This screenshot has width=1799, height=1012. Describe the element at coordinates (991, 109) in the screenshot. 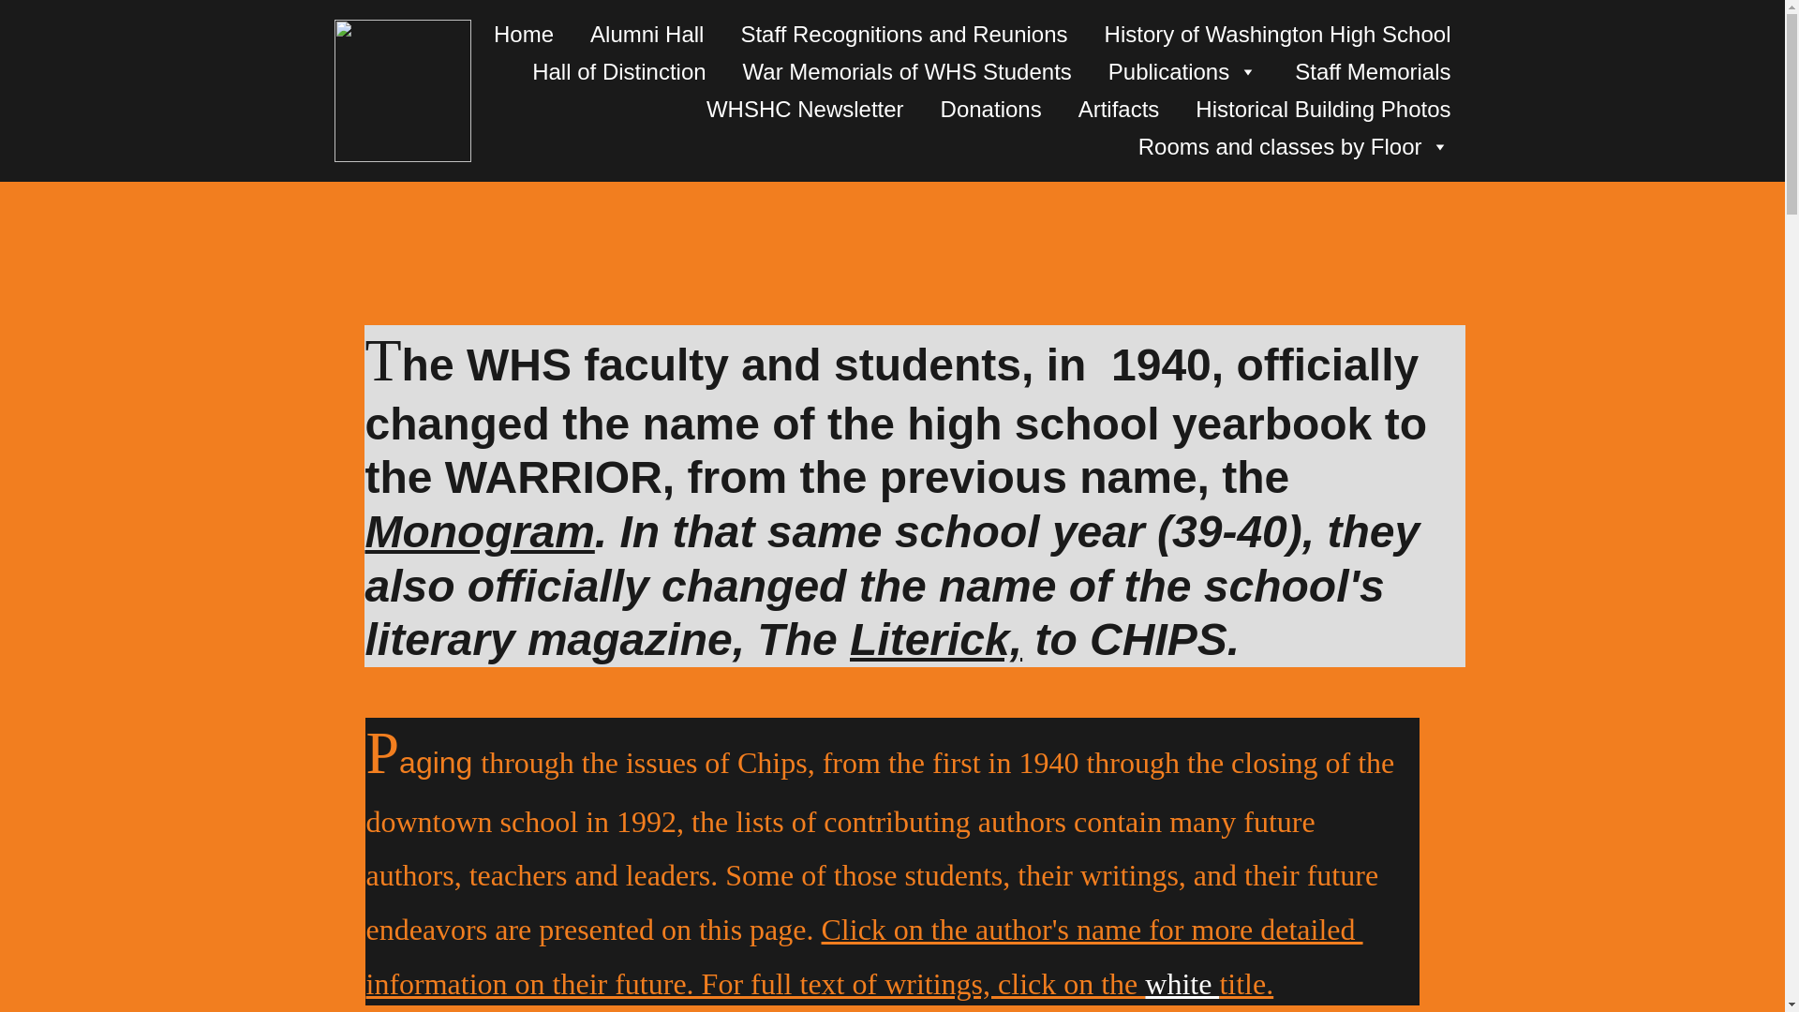

I see `Donations` at that location.